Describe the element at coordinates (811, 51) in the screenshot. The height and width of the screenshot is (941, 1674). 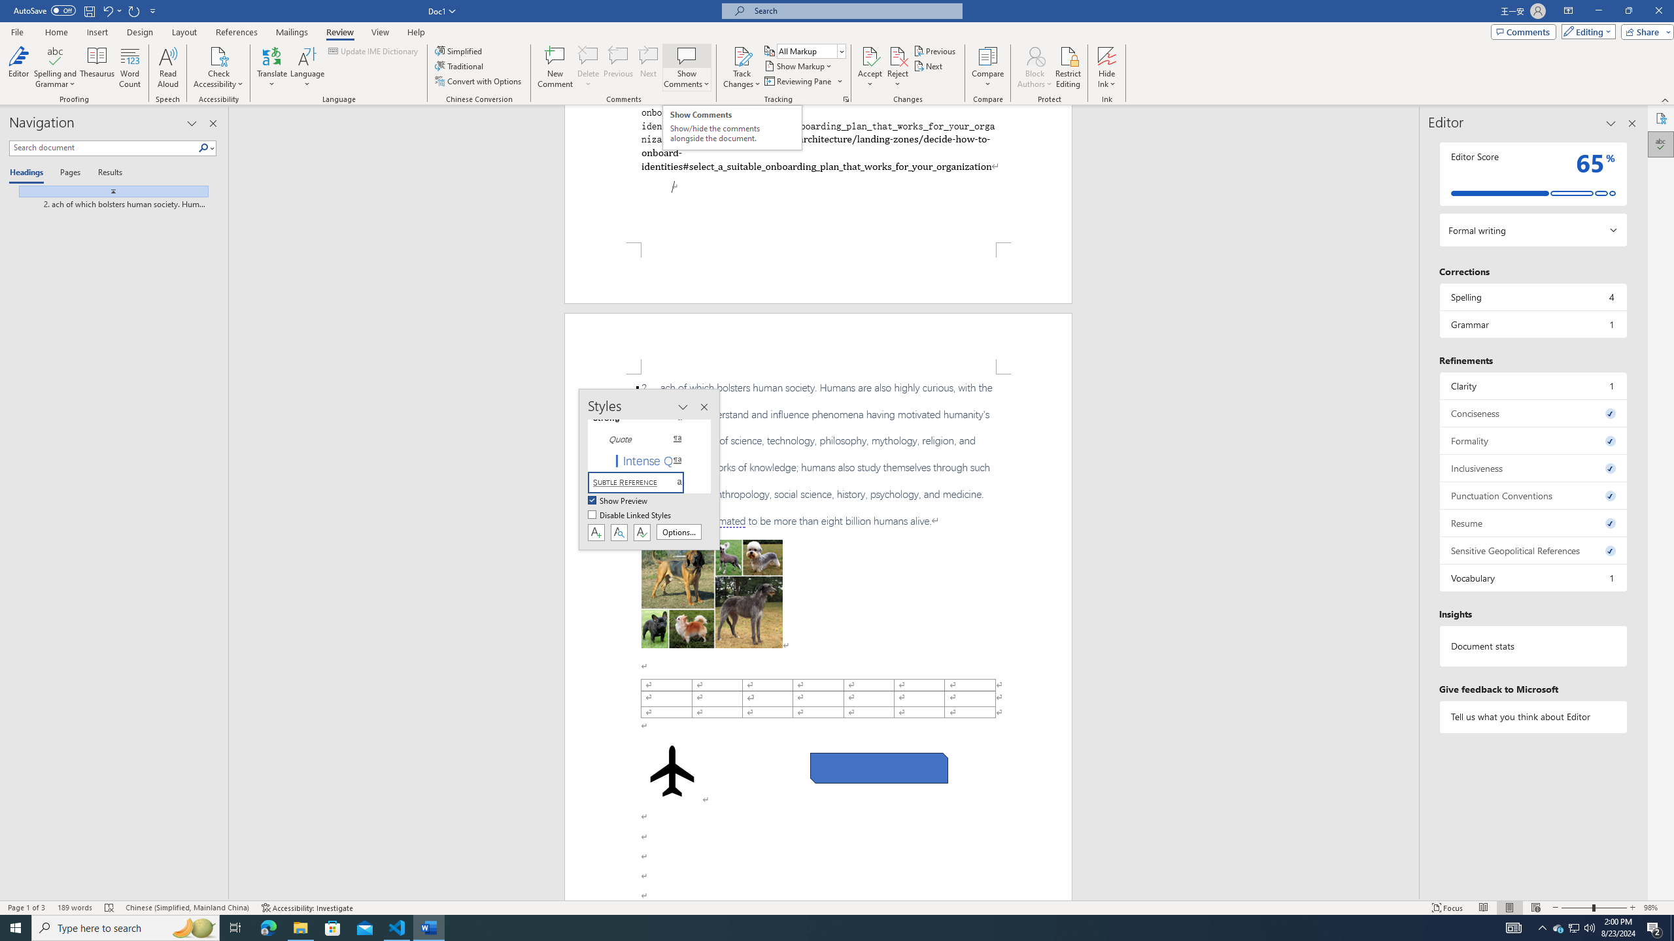
I see `Display for Review` at that location.